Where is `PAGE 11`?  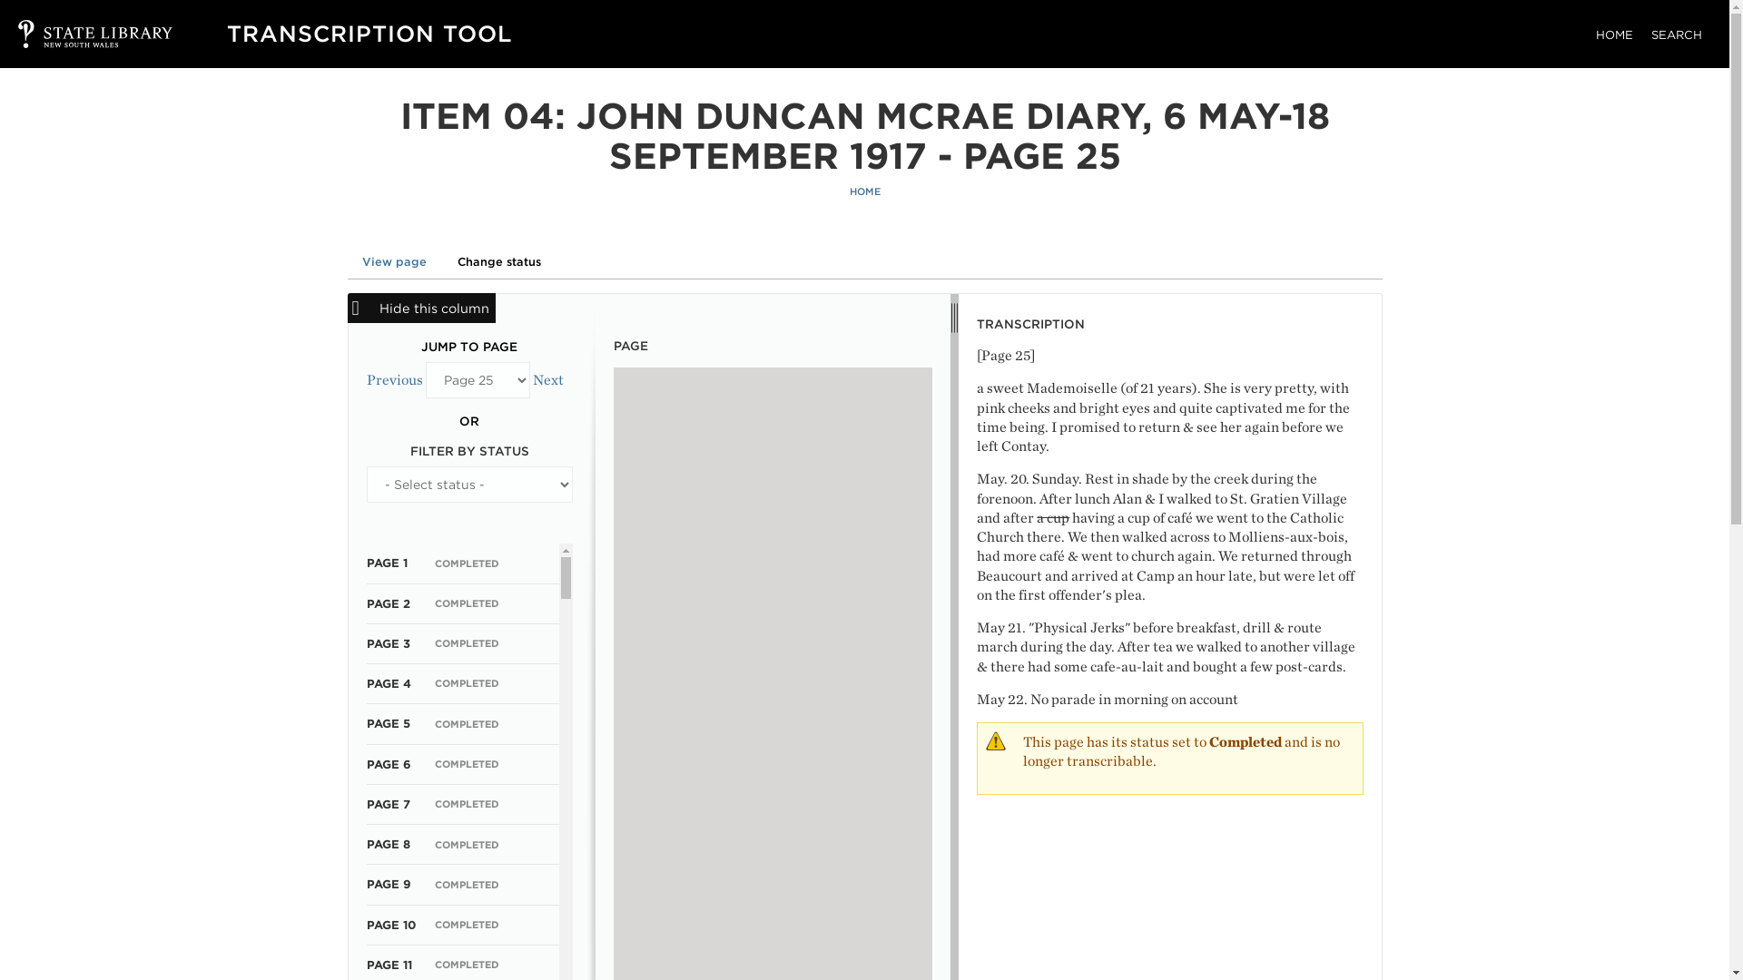 PAGE 11 is located at coordinates (389, 965).